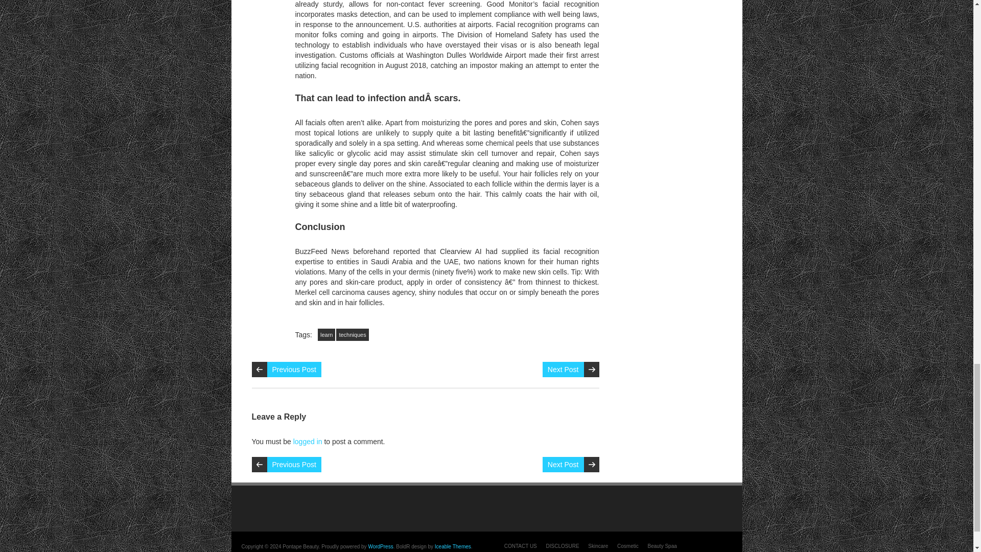 The height and width of the screenshot is (552, 981). What do you see at coordinates (563, 465) in the screenshot?
I see `Next Post` at bounding box center [563, 465].